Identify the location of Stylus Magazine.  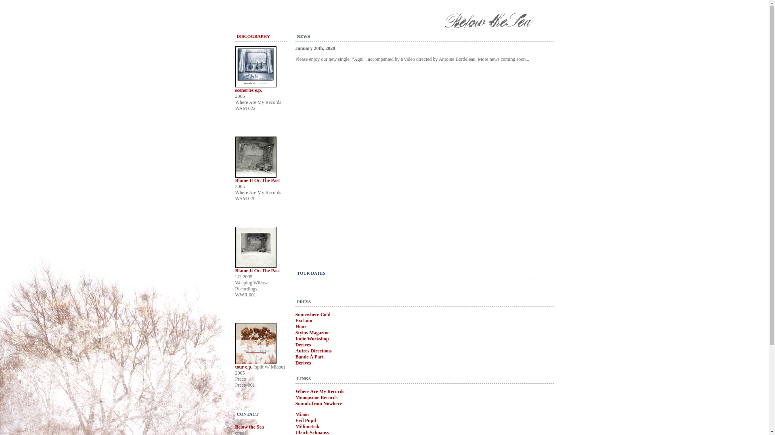
(312, 333).